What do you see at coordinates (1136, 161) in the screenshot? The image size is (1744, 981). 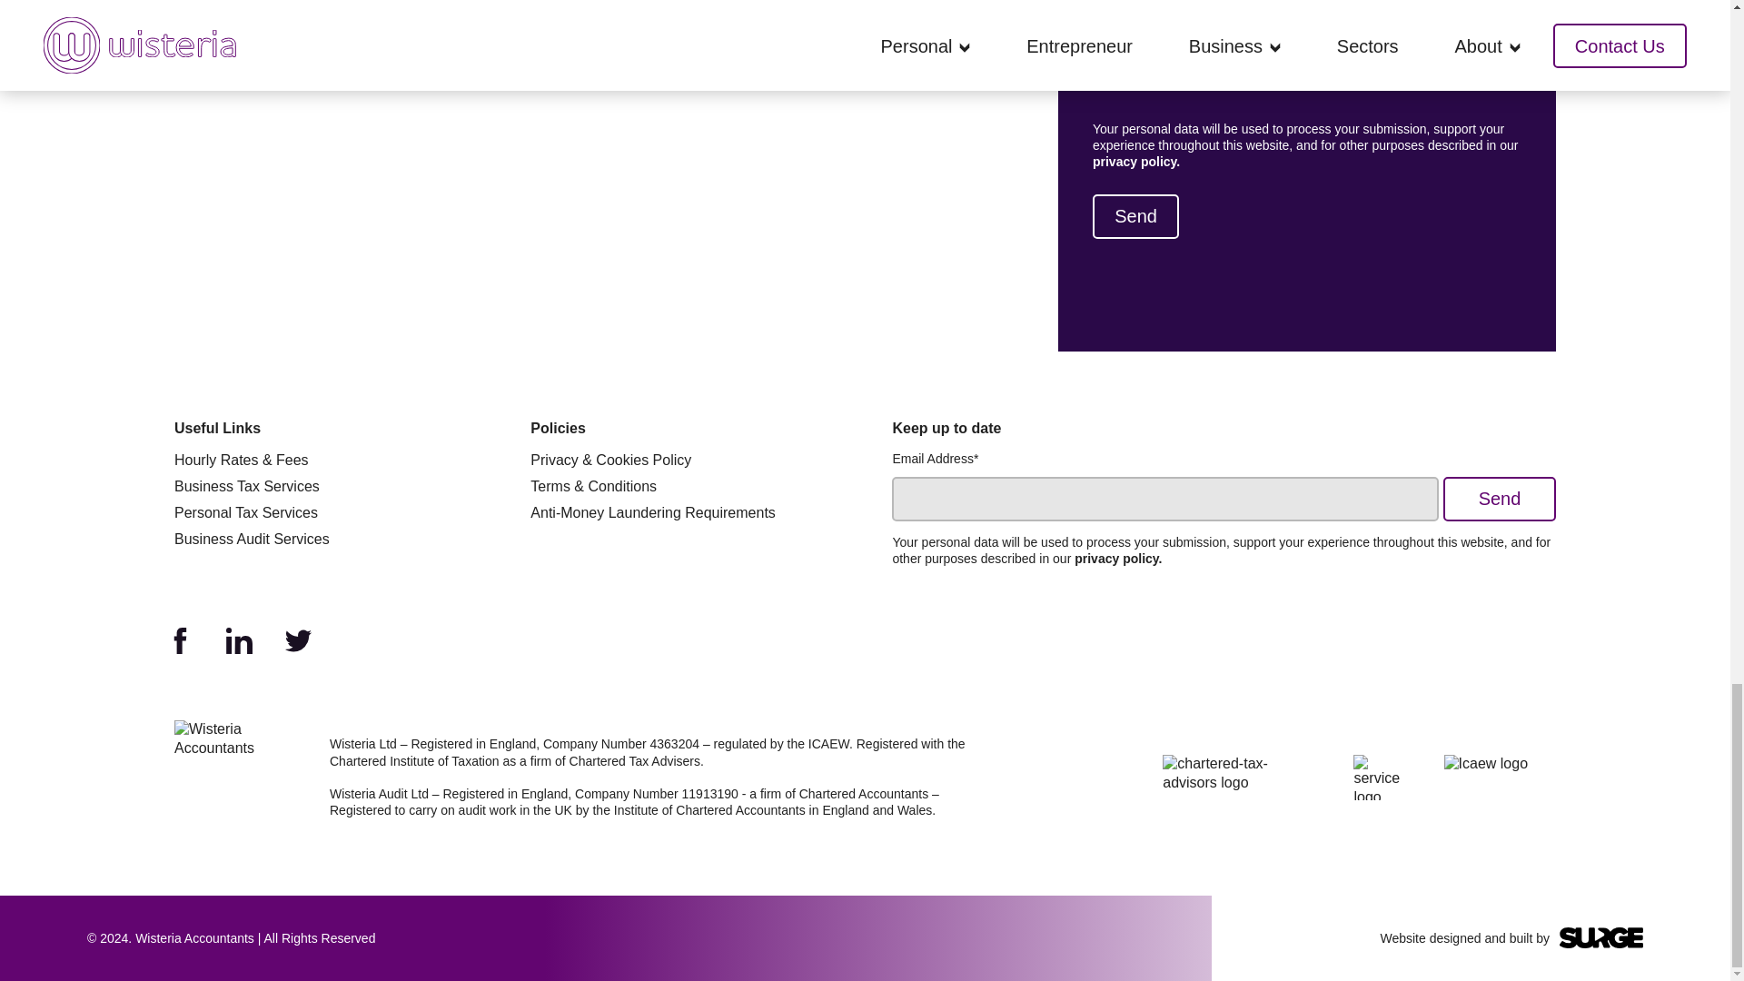 I see `privacy policy.` at bounding box center [1136, 161].